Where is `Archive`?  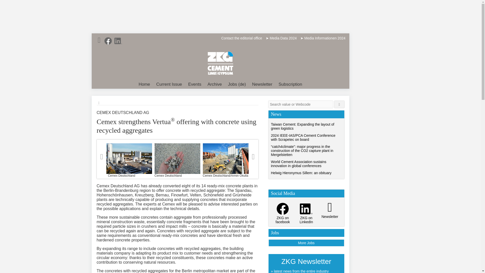
Archive is located at coordinates (214, 84).